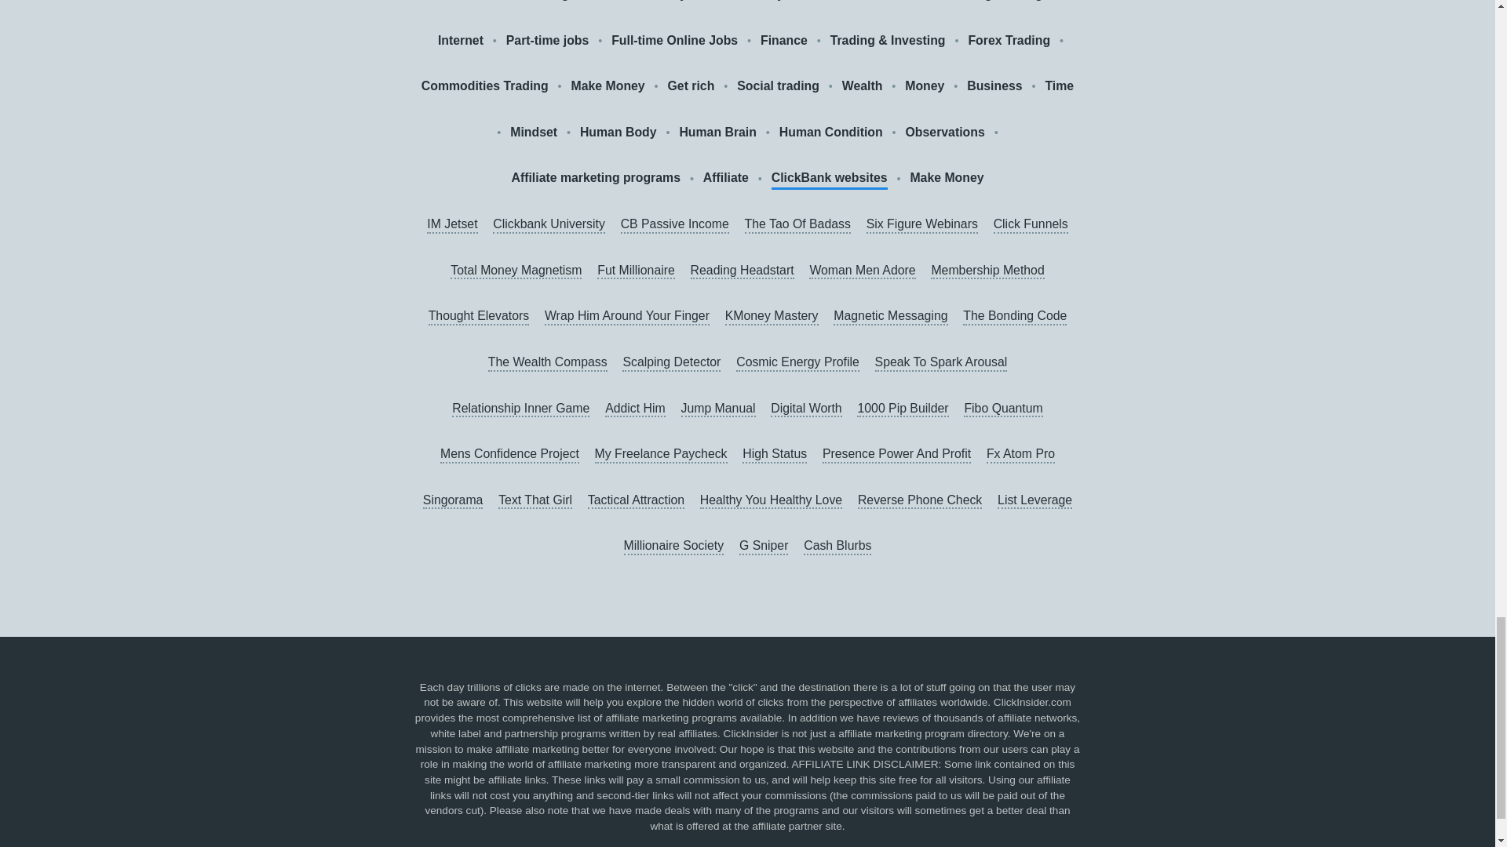 This screenshot has width=1507, height=847. Describe the element at coordinates (691, 86) in the screenshot. I see `Get rich` at that location.